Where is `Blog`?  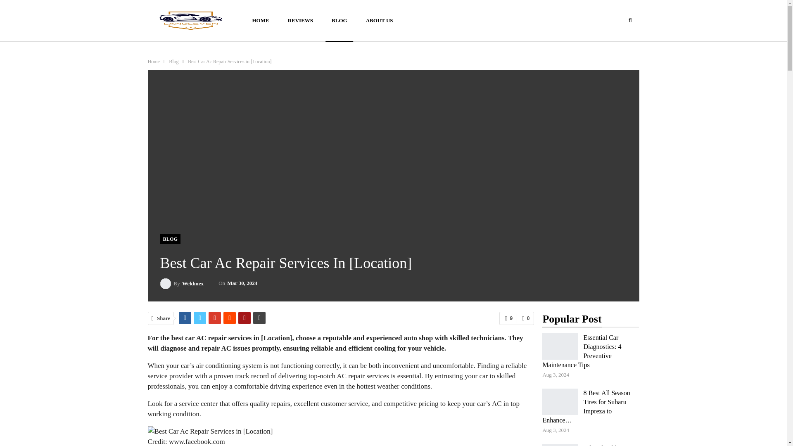 Blog is located at coordinates (173, 61).